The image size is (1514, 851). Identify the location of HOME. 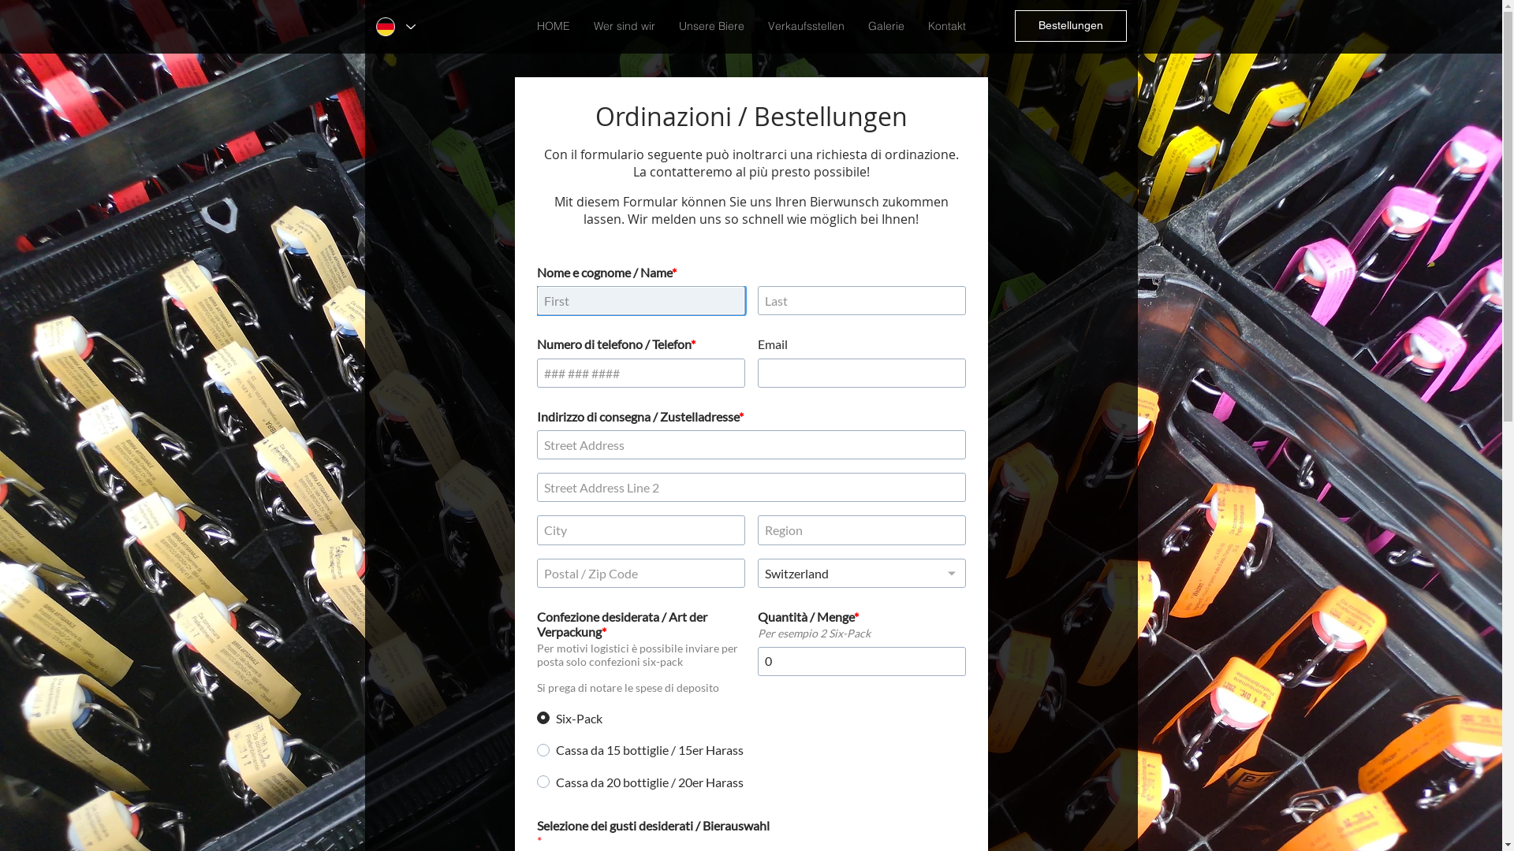
(554, 27).